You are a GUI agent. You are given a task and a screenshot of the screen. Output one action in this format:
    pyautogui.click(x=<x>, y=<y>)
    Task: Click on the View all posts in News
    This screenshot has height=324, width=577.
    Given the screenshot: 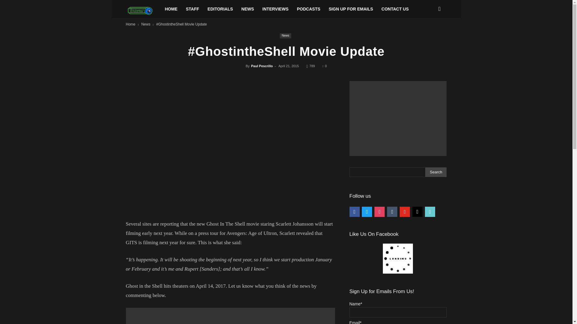 What is the action you would take?
    pyautogui.click(x=145, y=24)
    